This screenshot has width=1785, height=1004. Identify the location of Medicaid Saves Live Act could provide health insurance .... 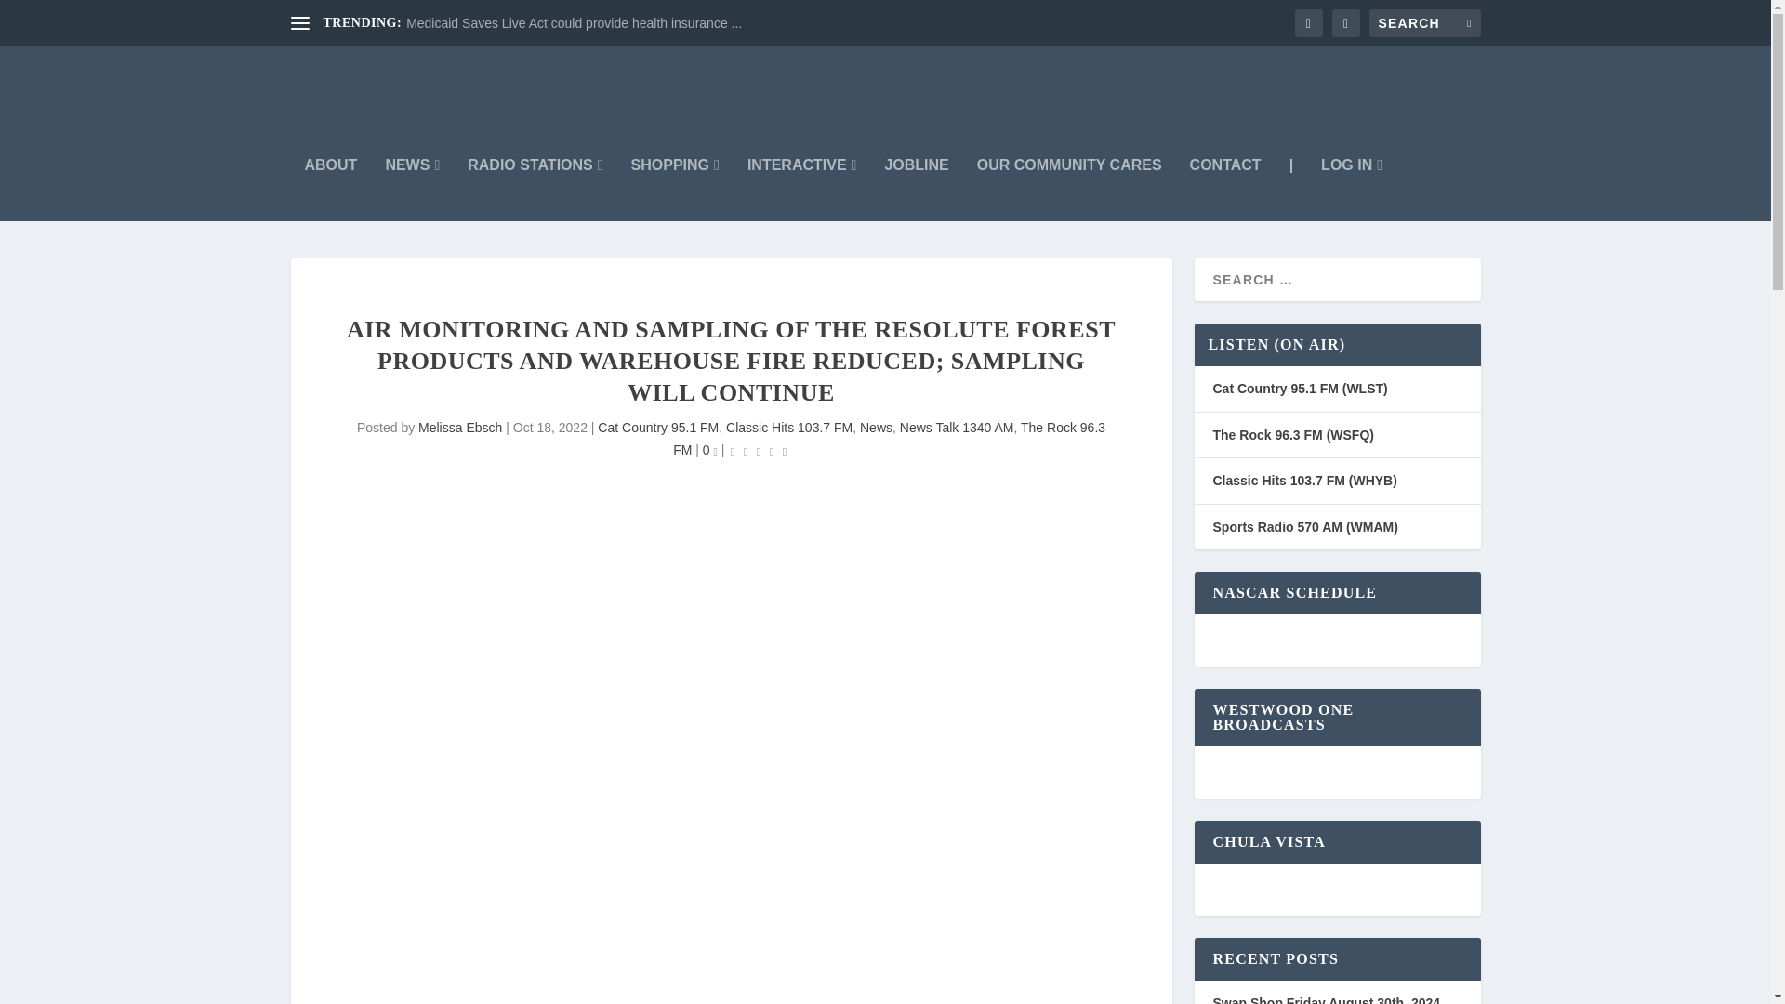
(575, 23).